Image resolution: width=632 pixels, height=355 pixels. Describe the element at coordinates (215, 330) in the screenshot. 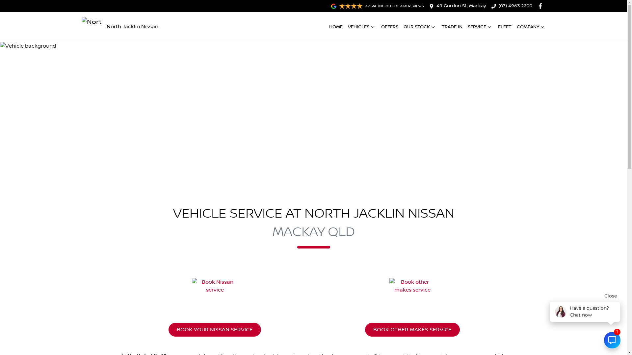

I see `BOOK YOUR NISSAN SERVICE` at that location.